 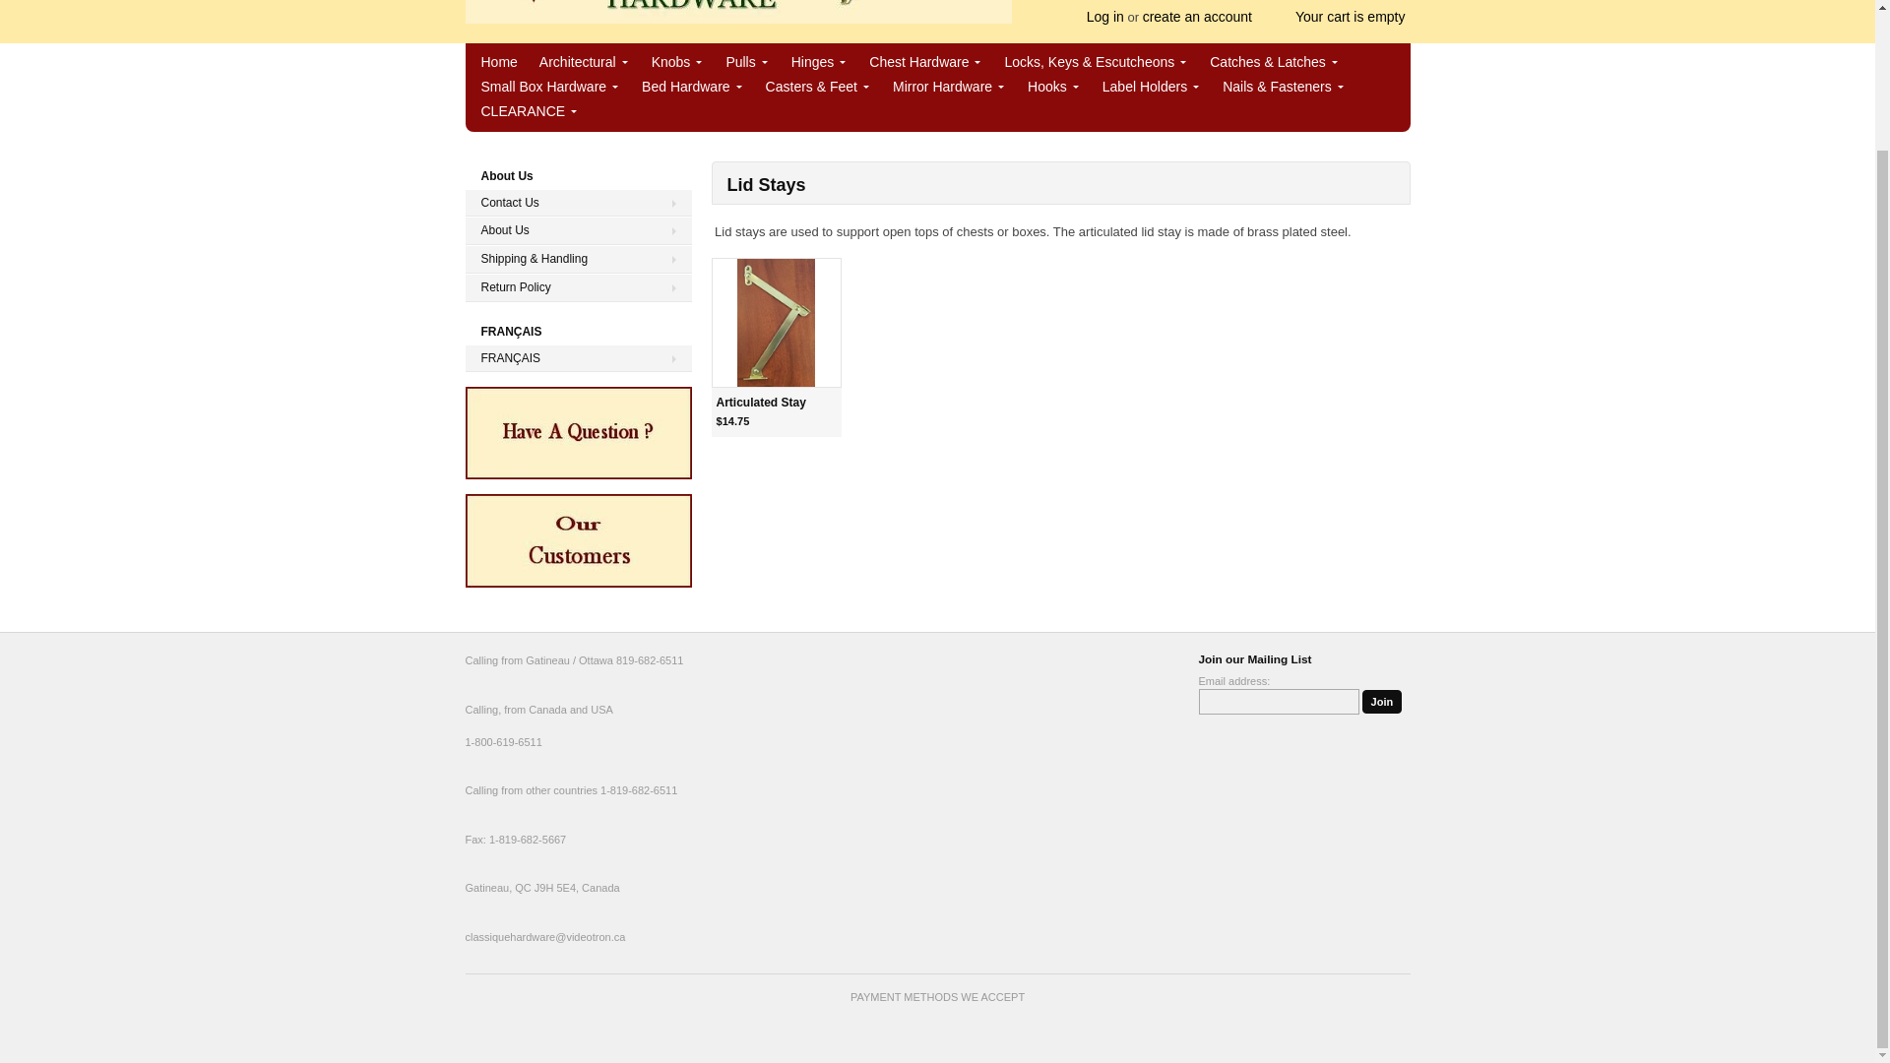 I want to click on About Us, so click(x=578, y=230).